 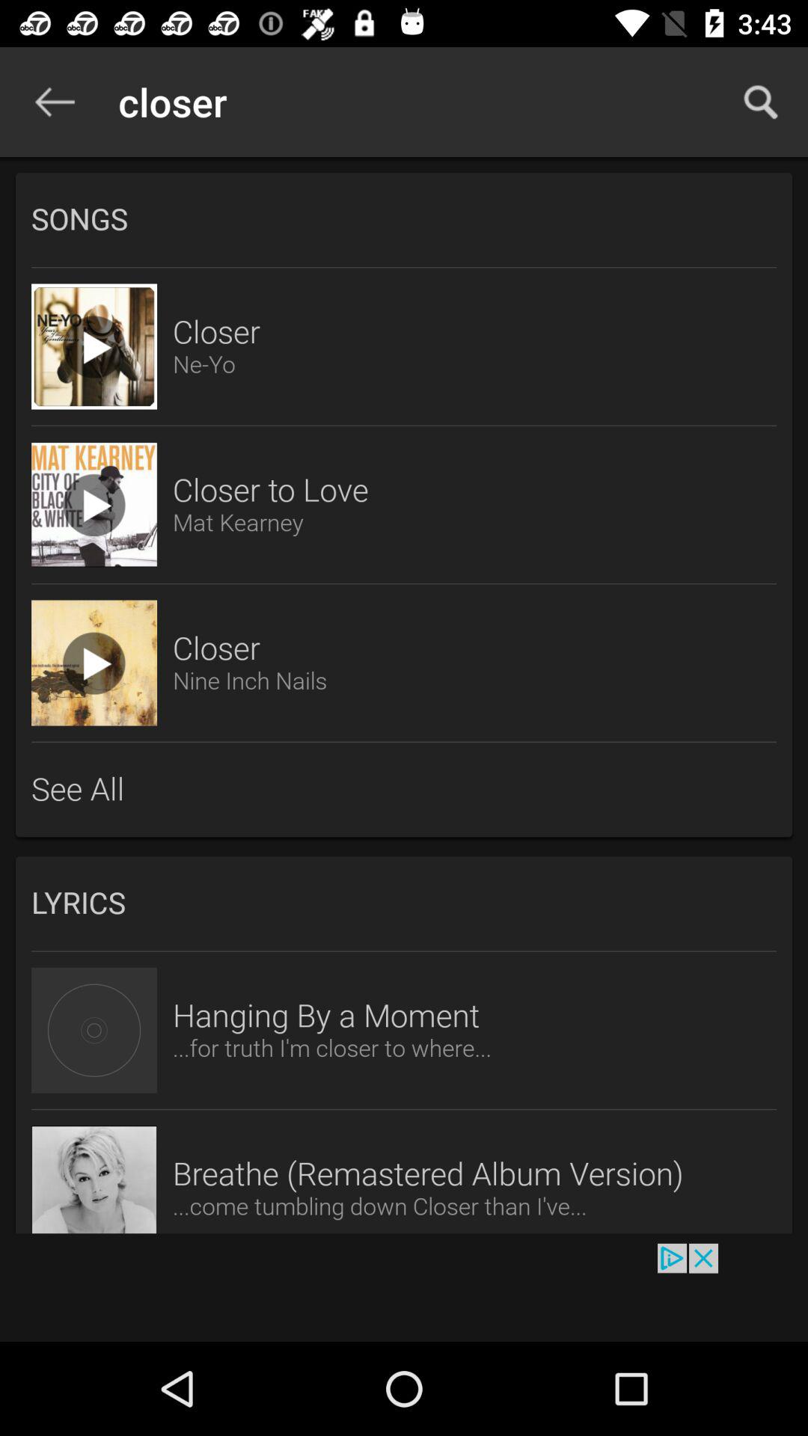 What do you see at coordinates (94, 505) in the screenshot?
I see `play the song closer to love by mat kearney` at bounding box center [94, 505].